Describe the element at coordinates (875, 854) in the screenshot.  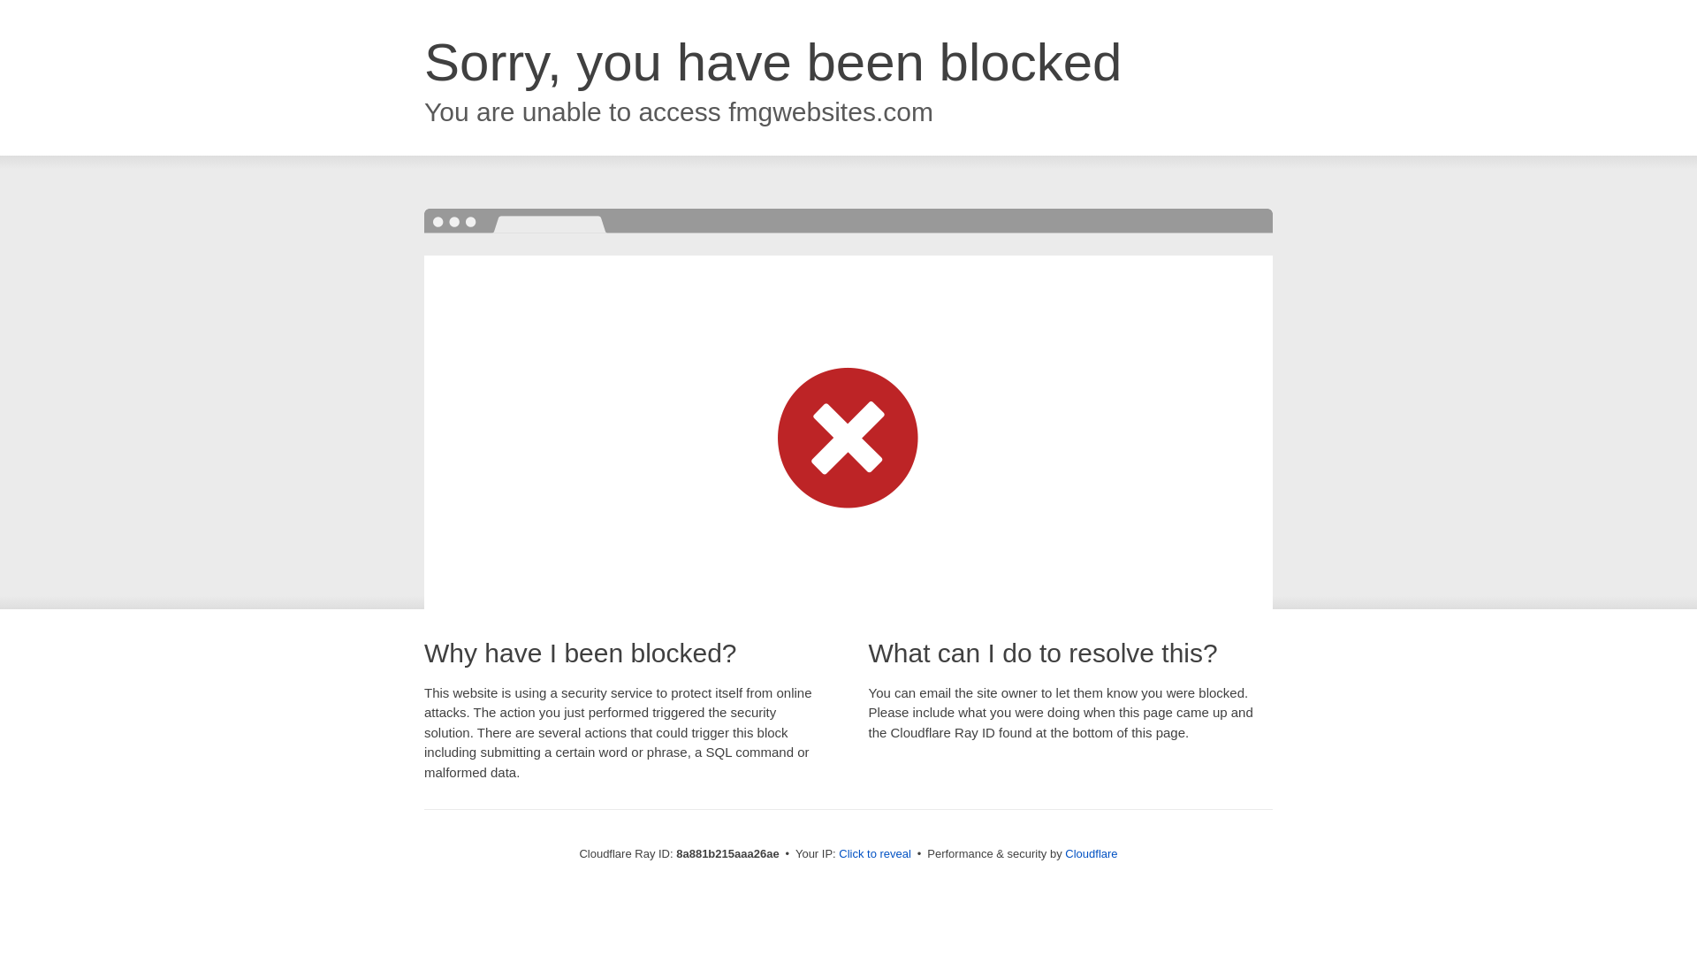
I see `Click to reveal` at that location.